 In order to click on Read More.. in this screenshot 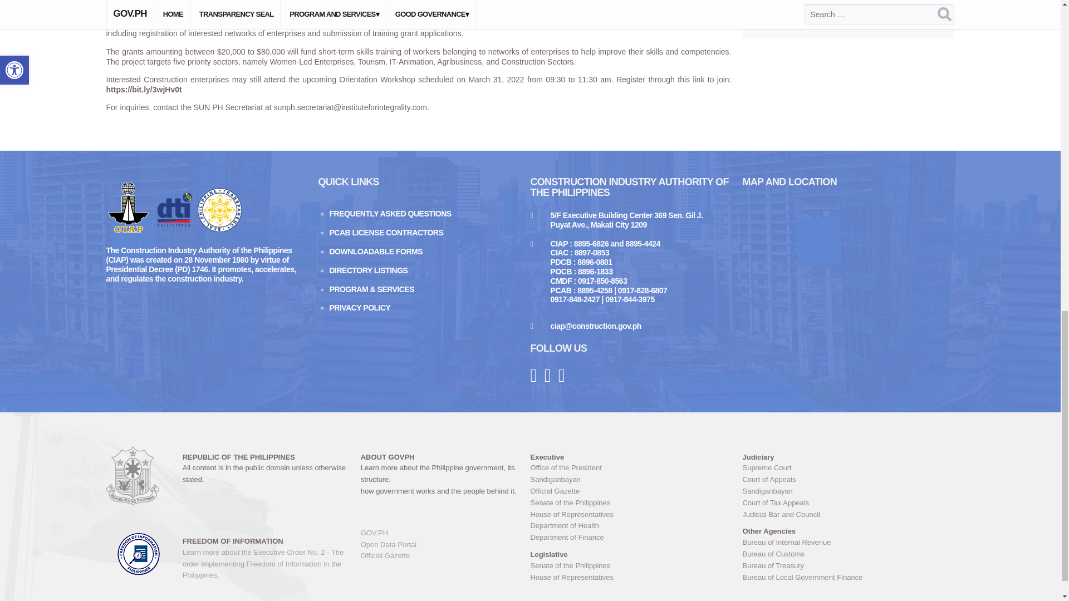, I will do `click(843, 140)`.